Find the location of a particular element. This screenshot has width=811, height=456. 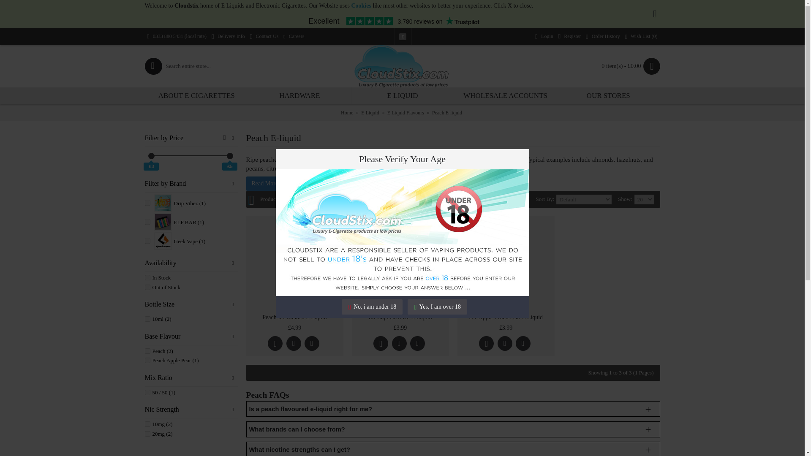

Elf Liq Peach Ice E Liquid is located at coordinates (400, 264).